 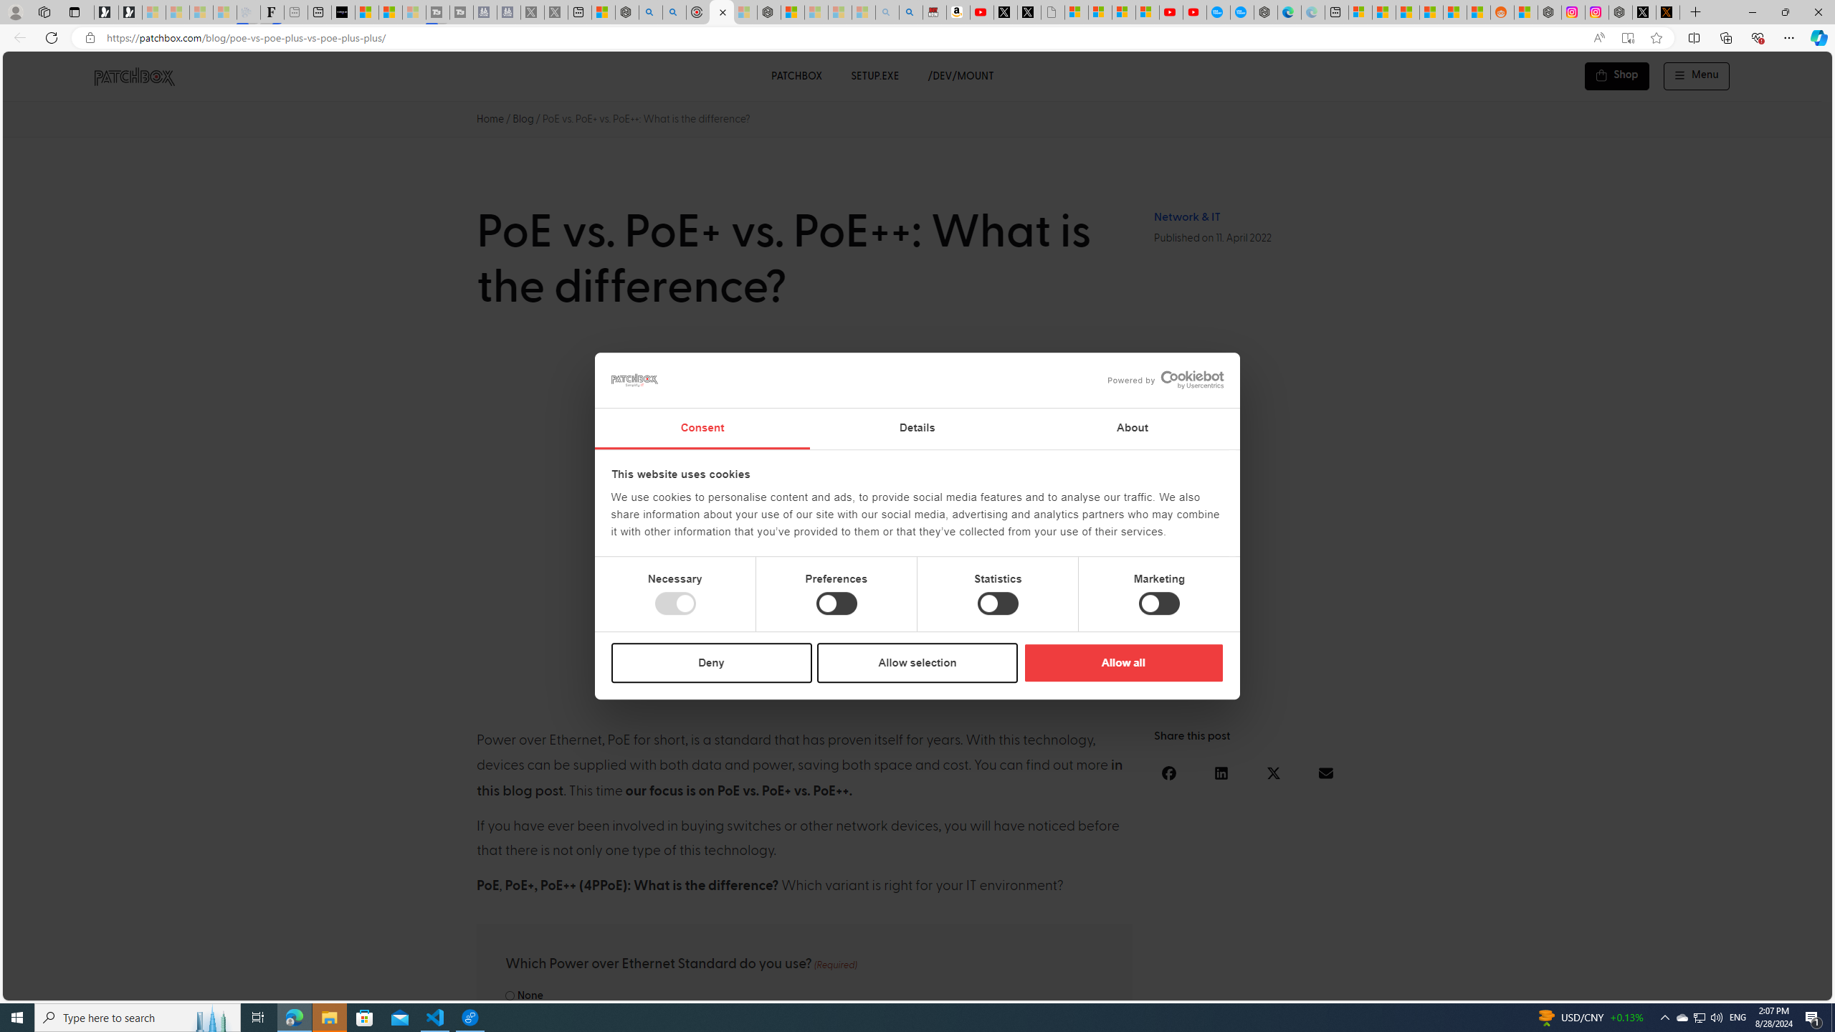 What do you see at coordinates (1595, 987) in the screenshot?
I see `Language switcher : Italian` at bounding box center [1595, 987].